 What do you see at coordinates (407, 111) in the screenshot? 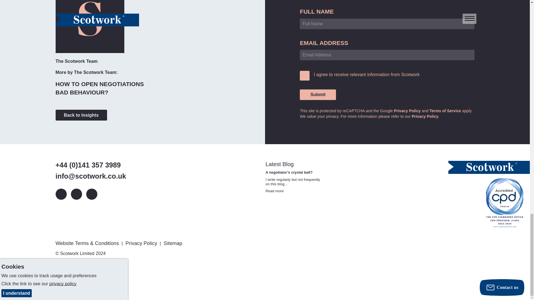
I see `Privacy Policy` at bounding box center [407, 111].